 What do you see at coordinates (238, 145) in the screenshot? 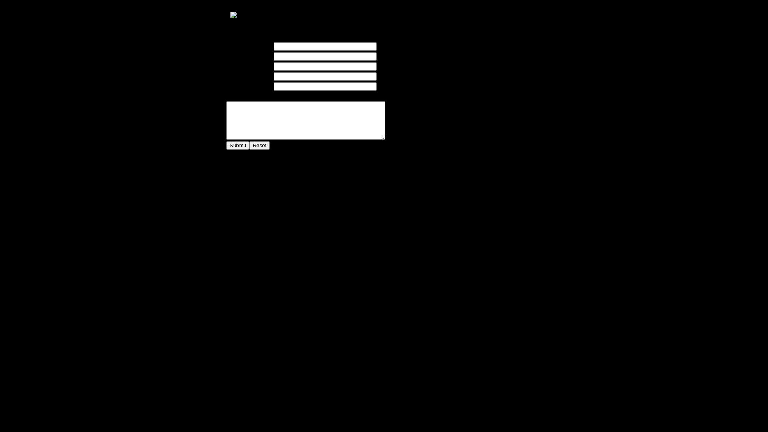
I see `Submit` at bounding box center [238, 145].